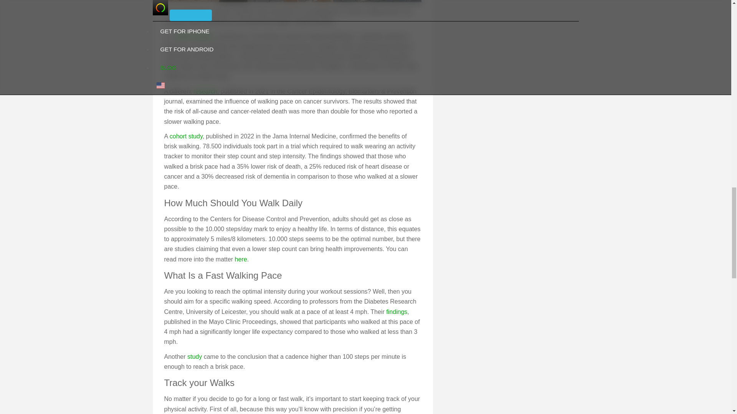  Describe the element at coordinates (186, 136) in the screenshot. I see `cohort study` at that location.